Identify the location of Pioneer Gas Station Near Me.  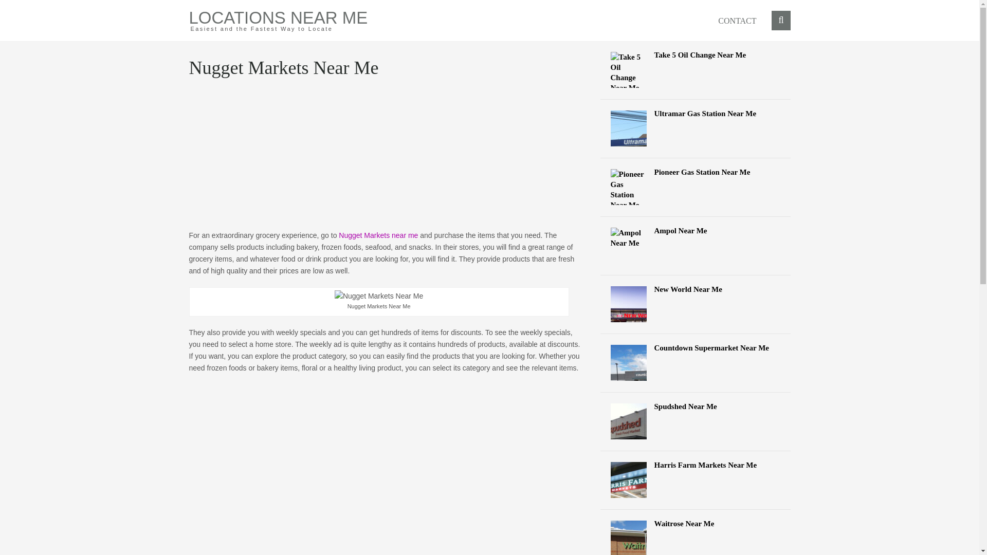
(696, 172).